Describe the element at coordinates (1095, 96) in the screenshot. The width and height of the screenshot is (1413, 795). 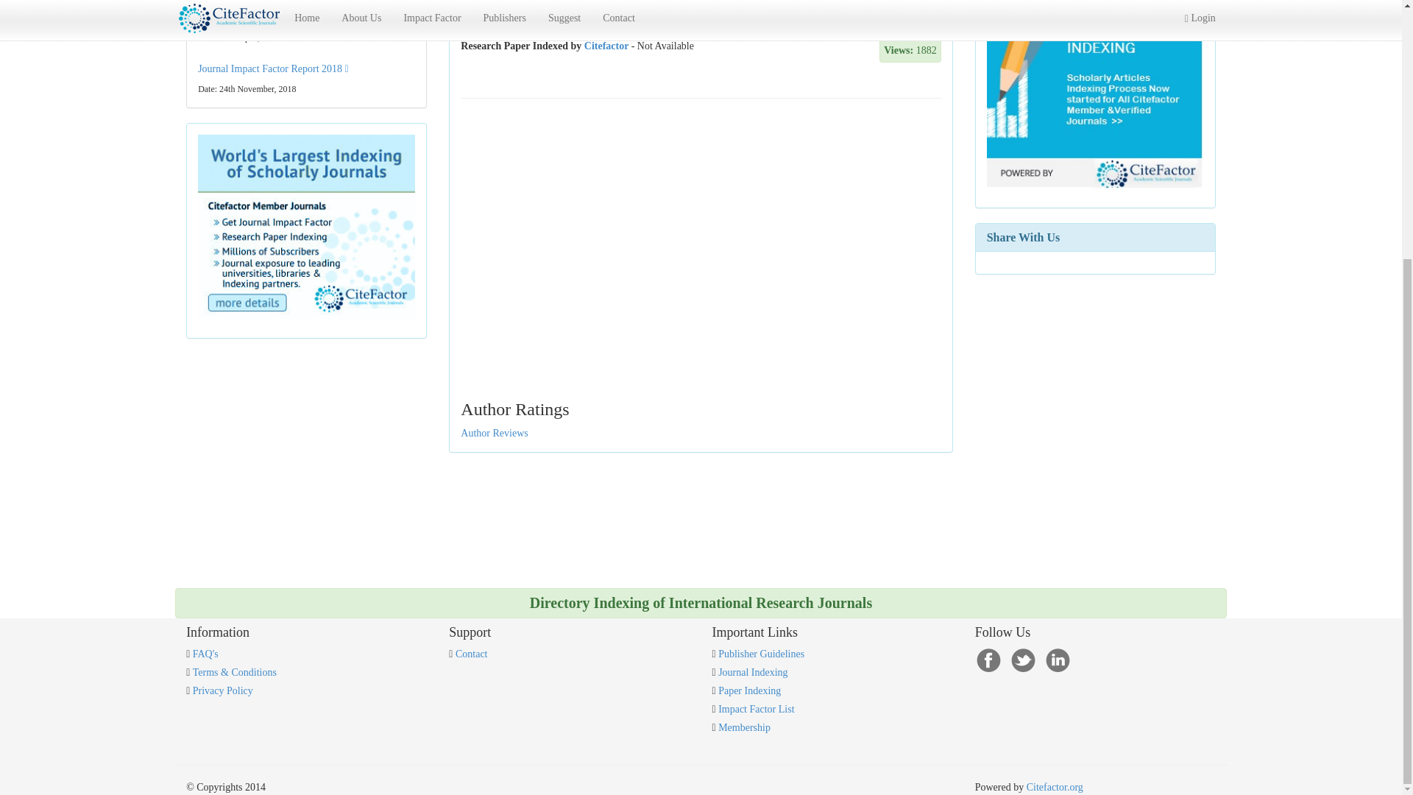
I see `Citefactor Research paper indexing` at that location.